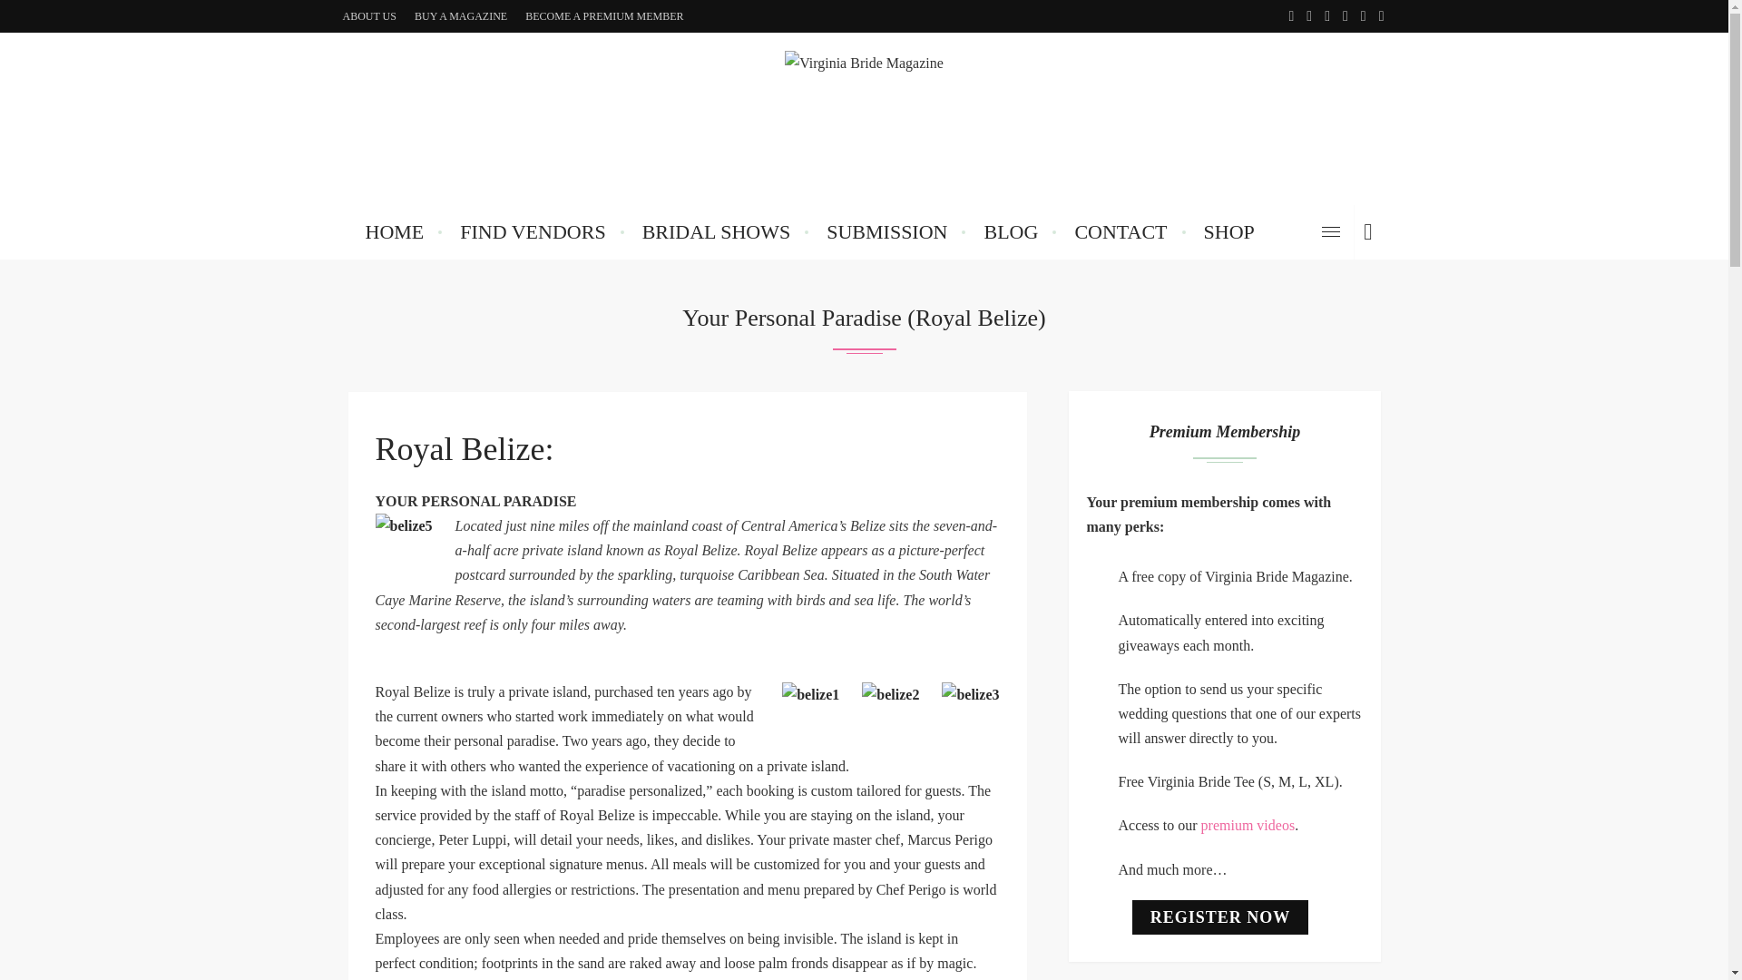 Image resolution: width=1742 pixels, height=980 pixels. I want to click on BECOME A PREMIUM MEMBER, so click(603, 16).